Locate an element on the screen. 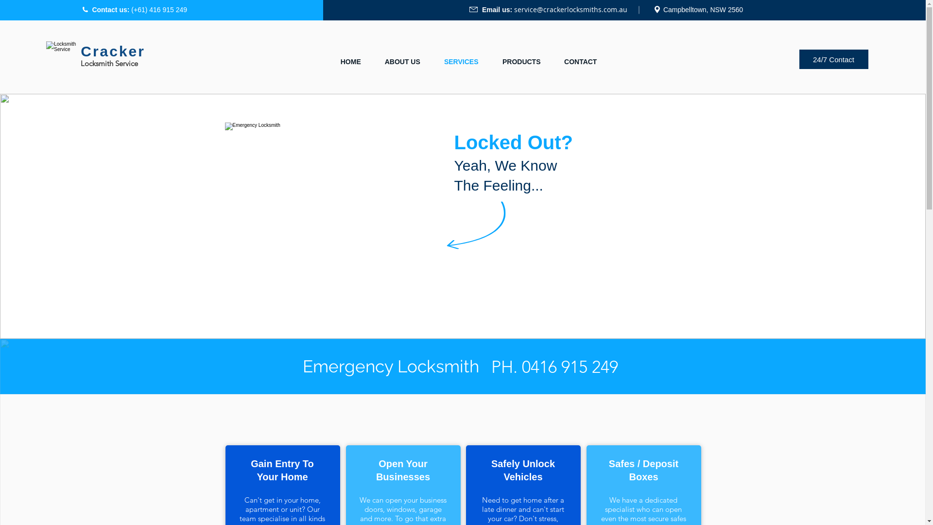  CONTACT is located at coordinates (580, 62).